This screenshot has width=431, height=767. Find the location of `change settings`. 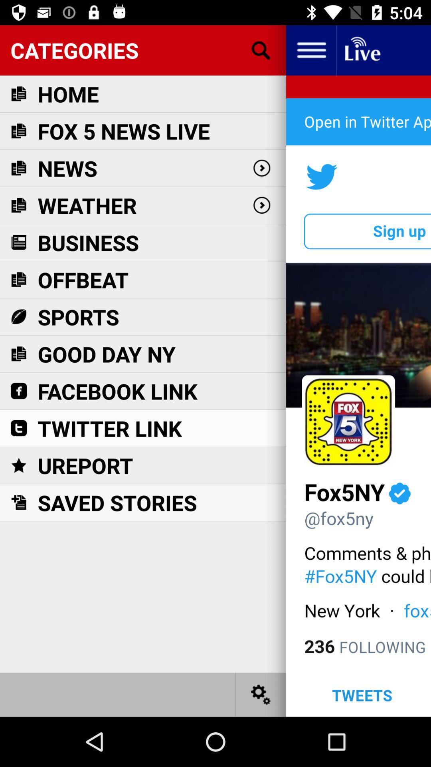

change settings is located at coordinates (261, 694).